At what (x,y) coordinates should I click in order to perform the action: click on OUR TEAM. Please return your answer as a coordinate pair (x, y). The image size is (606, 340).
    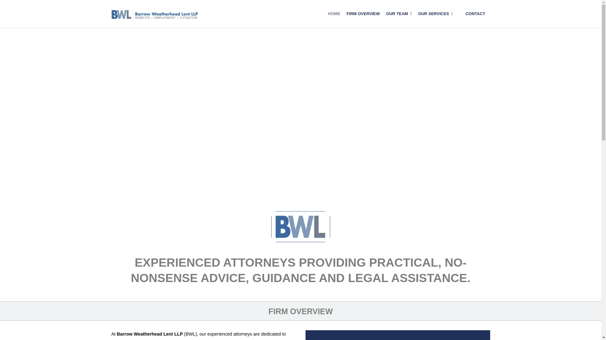
    Looking at the image, I should click on (399, 14).